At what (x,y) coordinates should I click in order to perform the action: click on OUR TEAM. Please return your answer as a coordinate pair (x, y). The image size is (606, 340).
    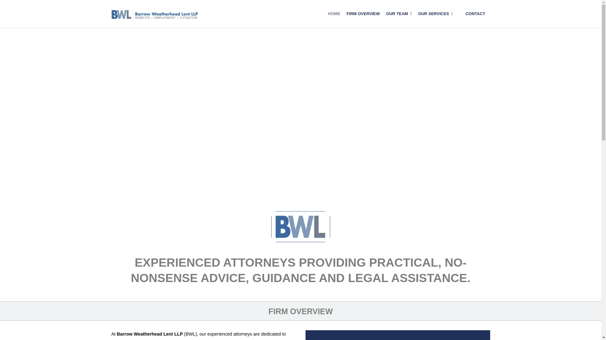
    Looking at the image, I should click on (399, 14).